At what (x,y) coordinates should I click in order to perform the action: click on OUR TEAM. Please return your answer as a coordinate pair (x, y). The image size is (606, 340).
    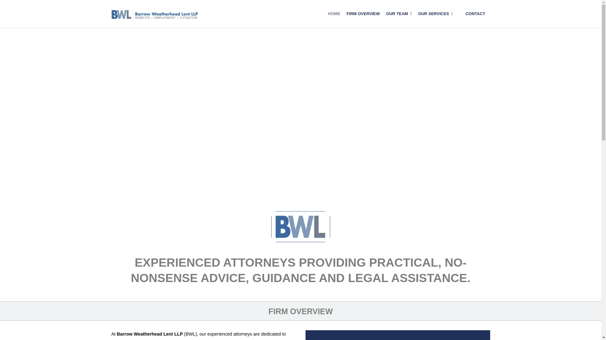
    Looking at the image, I should click on (399, 14).